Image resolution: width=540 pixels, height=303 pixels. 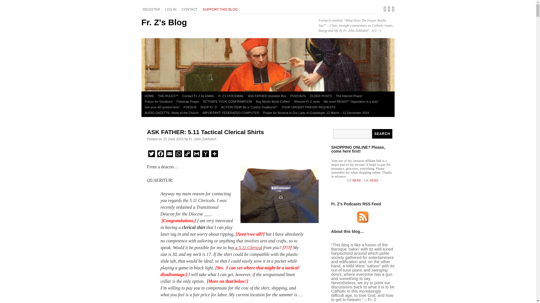 I want to click on PODCAzTs, so click(x=298, y=96).